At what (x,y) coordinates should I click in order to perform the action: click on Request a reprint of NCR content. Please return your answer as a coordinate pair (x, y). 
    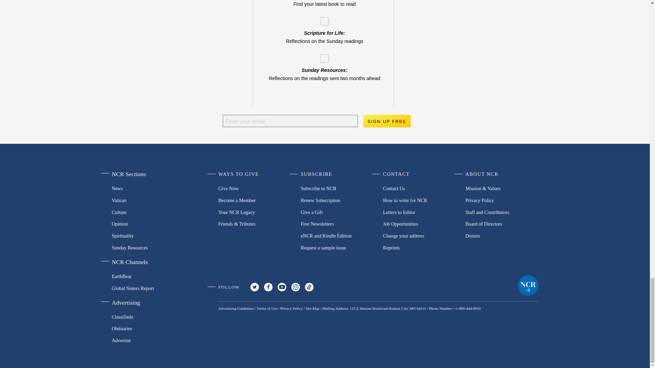
    Looking at the image, I should click on (420, 247).